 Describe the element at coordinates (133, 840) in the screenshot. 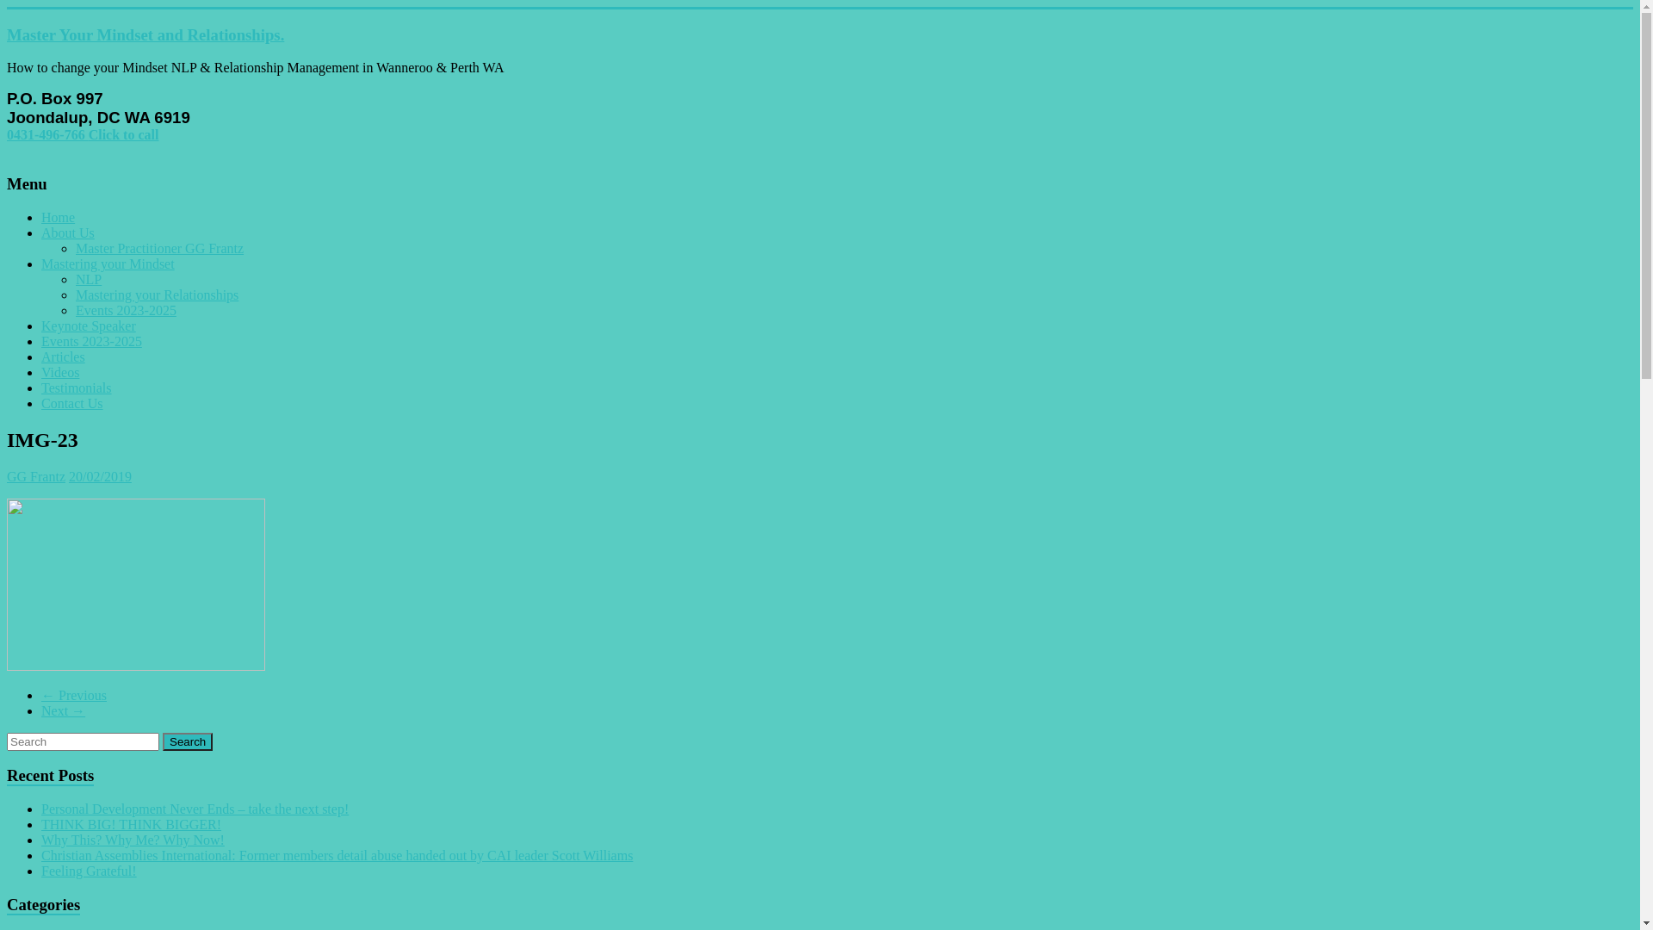

I see `Why This? Why Me? Why Now!` at that location.